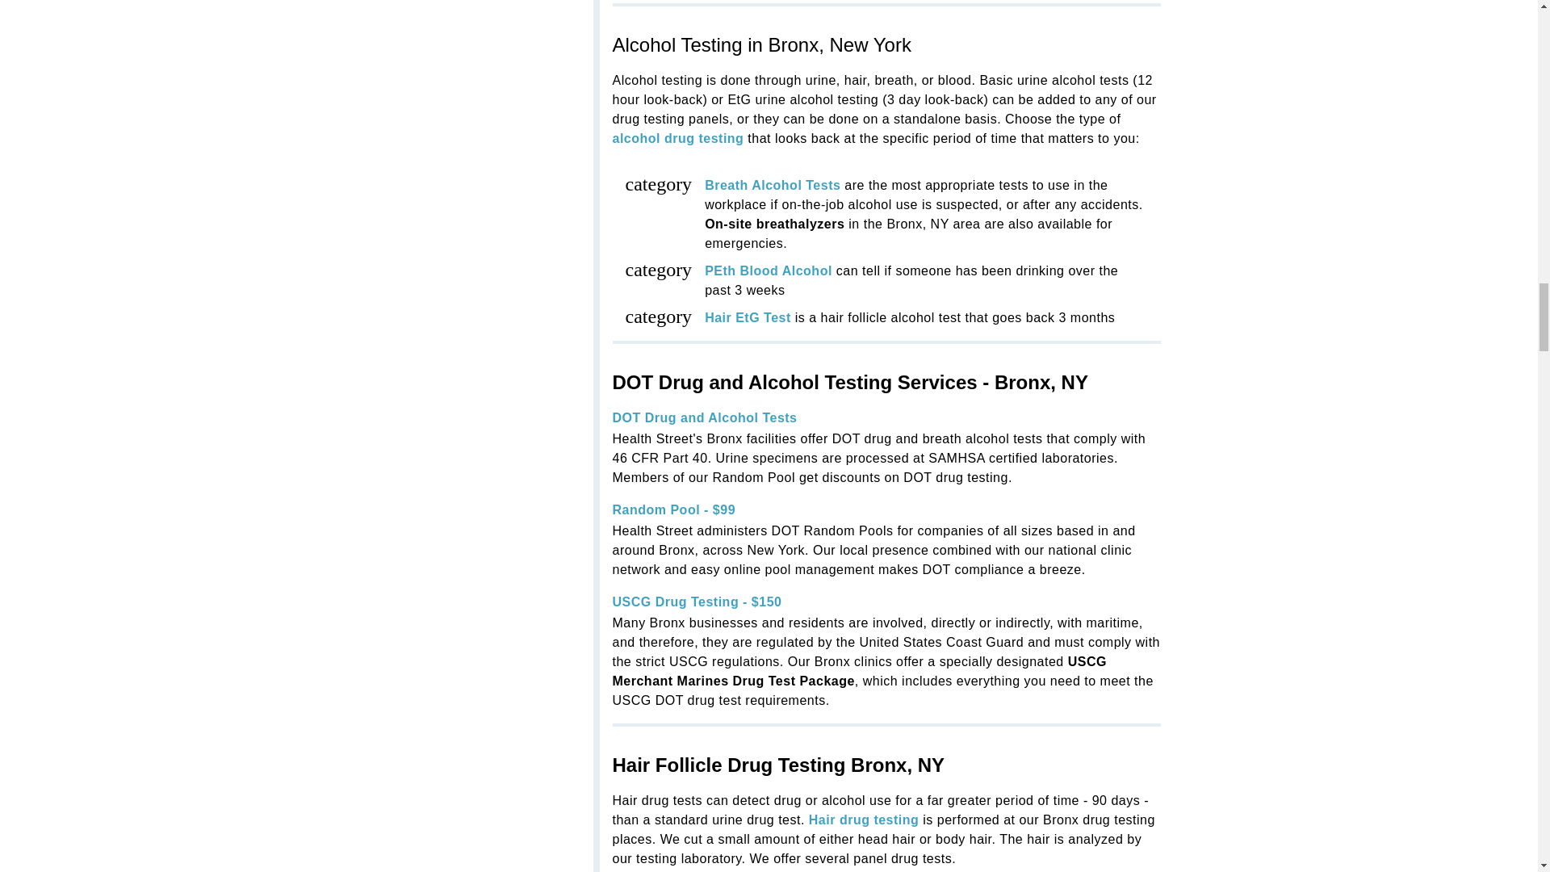 This screenshot has width=1550, height=872. I want to click on Breath Alcohol Tests, so click(772, 185).